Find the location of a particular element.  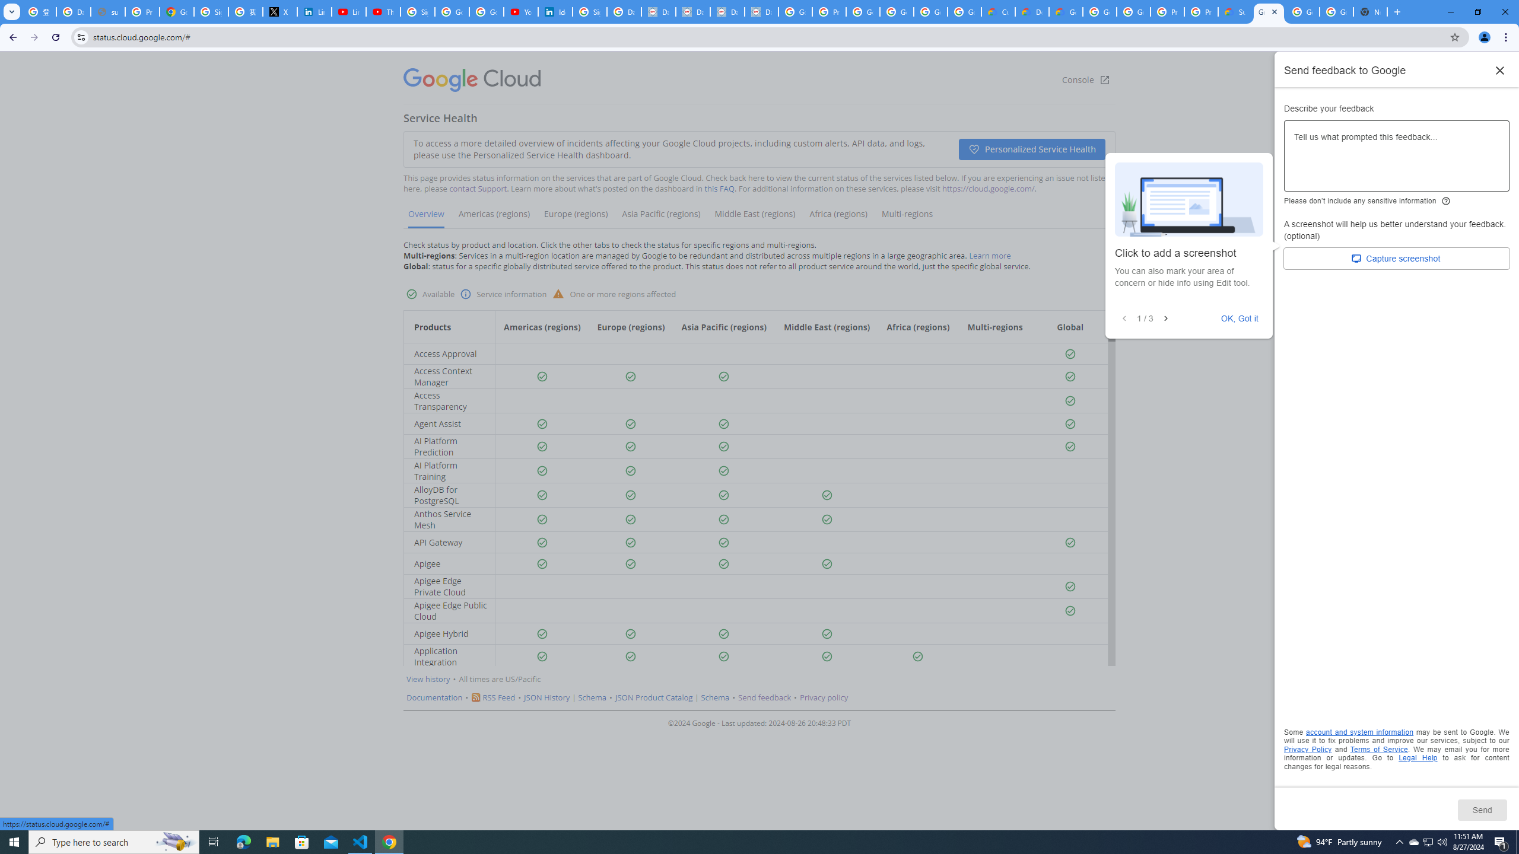

Google Cloud Platform is located at coordinates (1336, 12).